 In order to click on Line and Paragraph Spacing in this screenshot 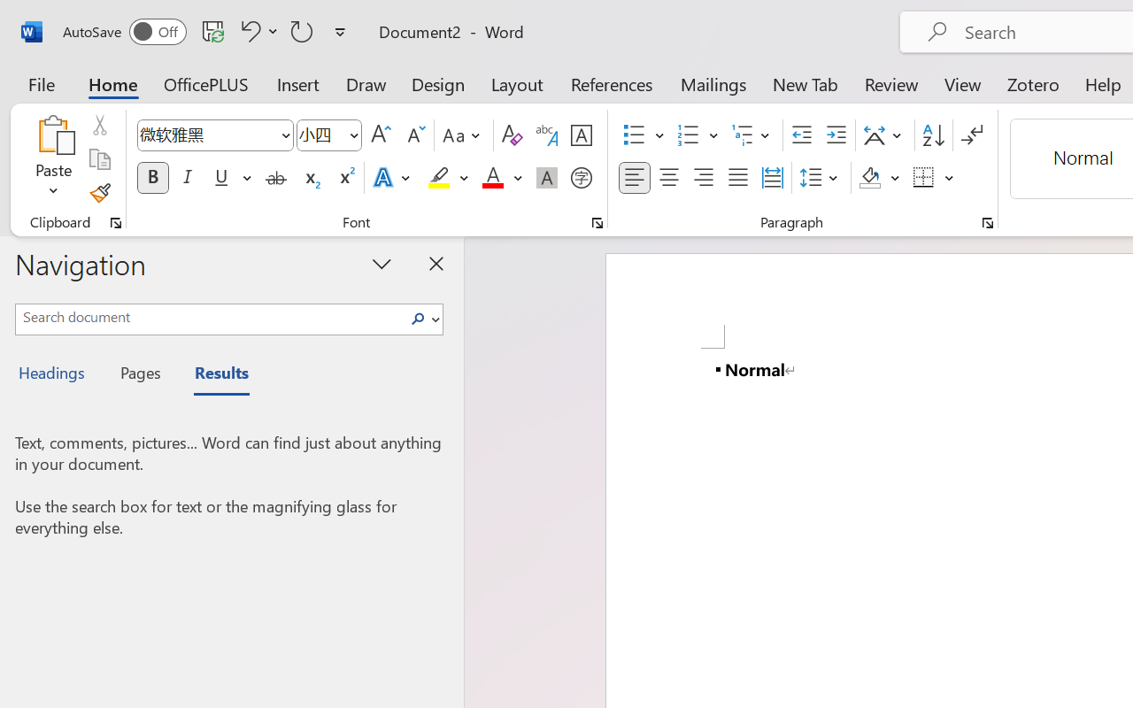, I will do `click(821, 178)`.